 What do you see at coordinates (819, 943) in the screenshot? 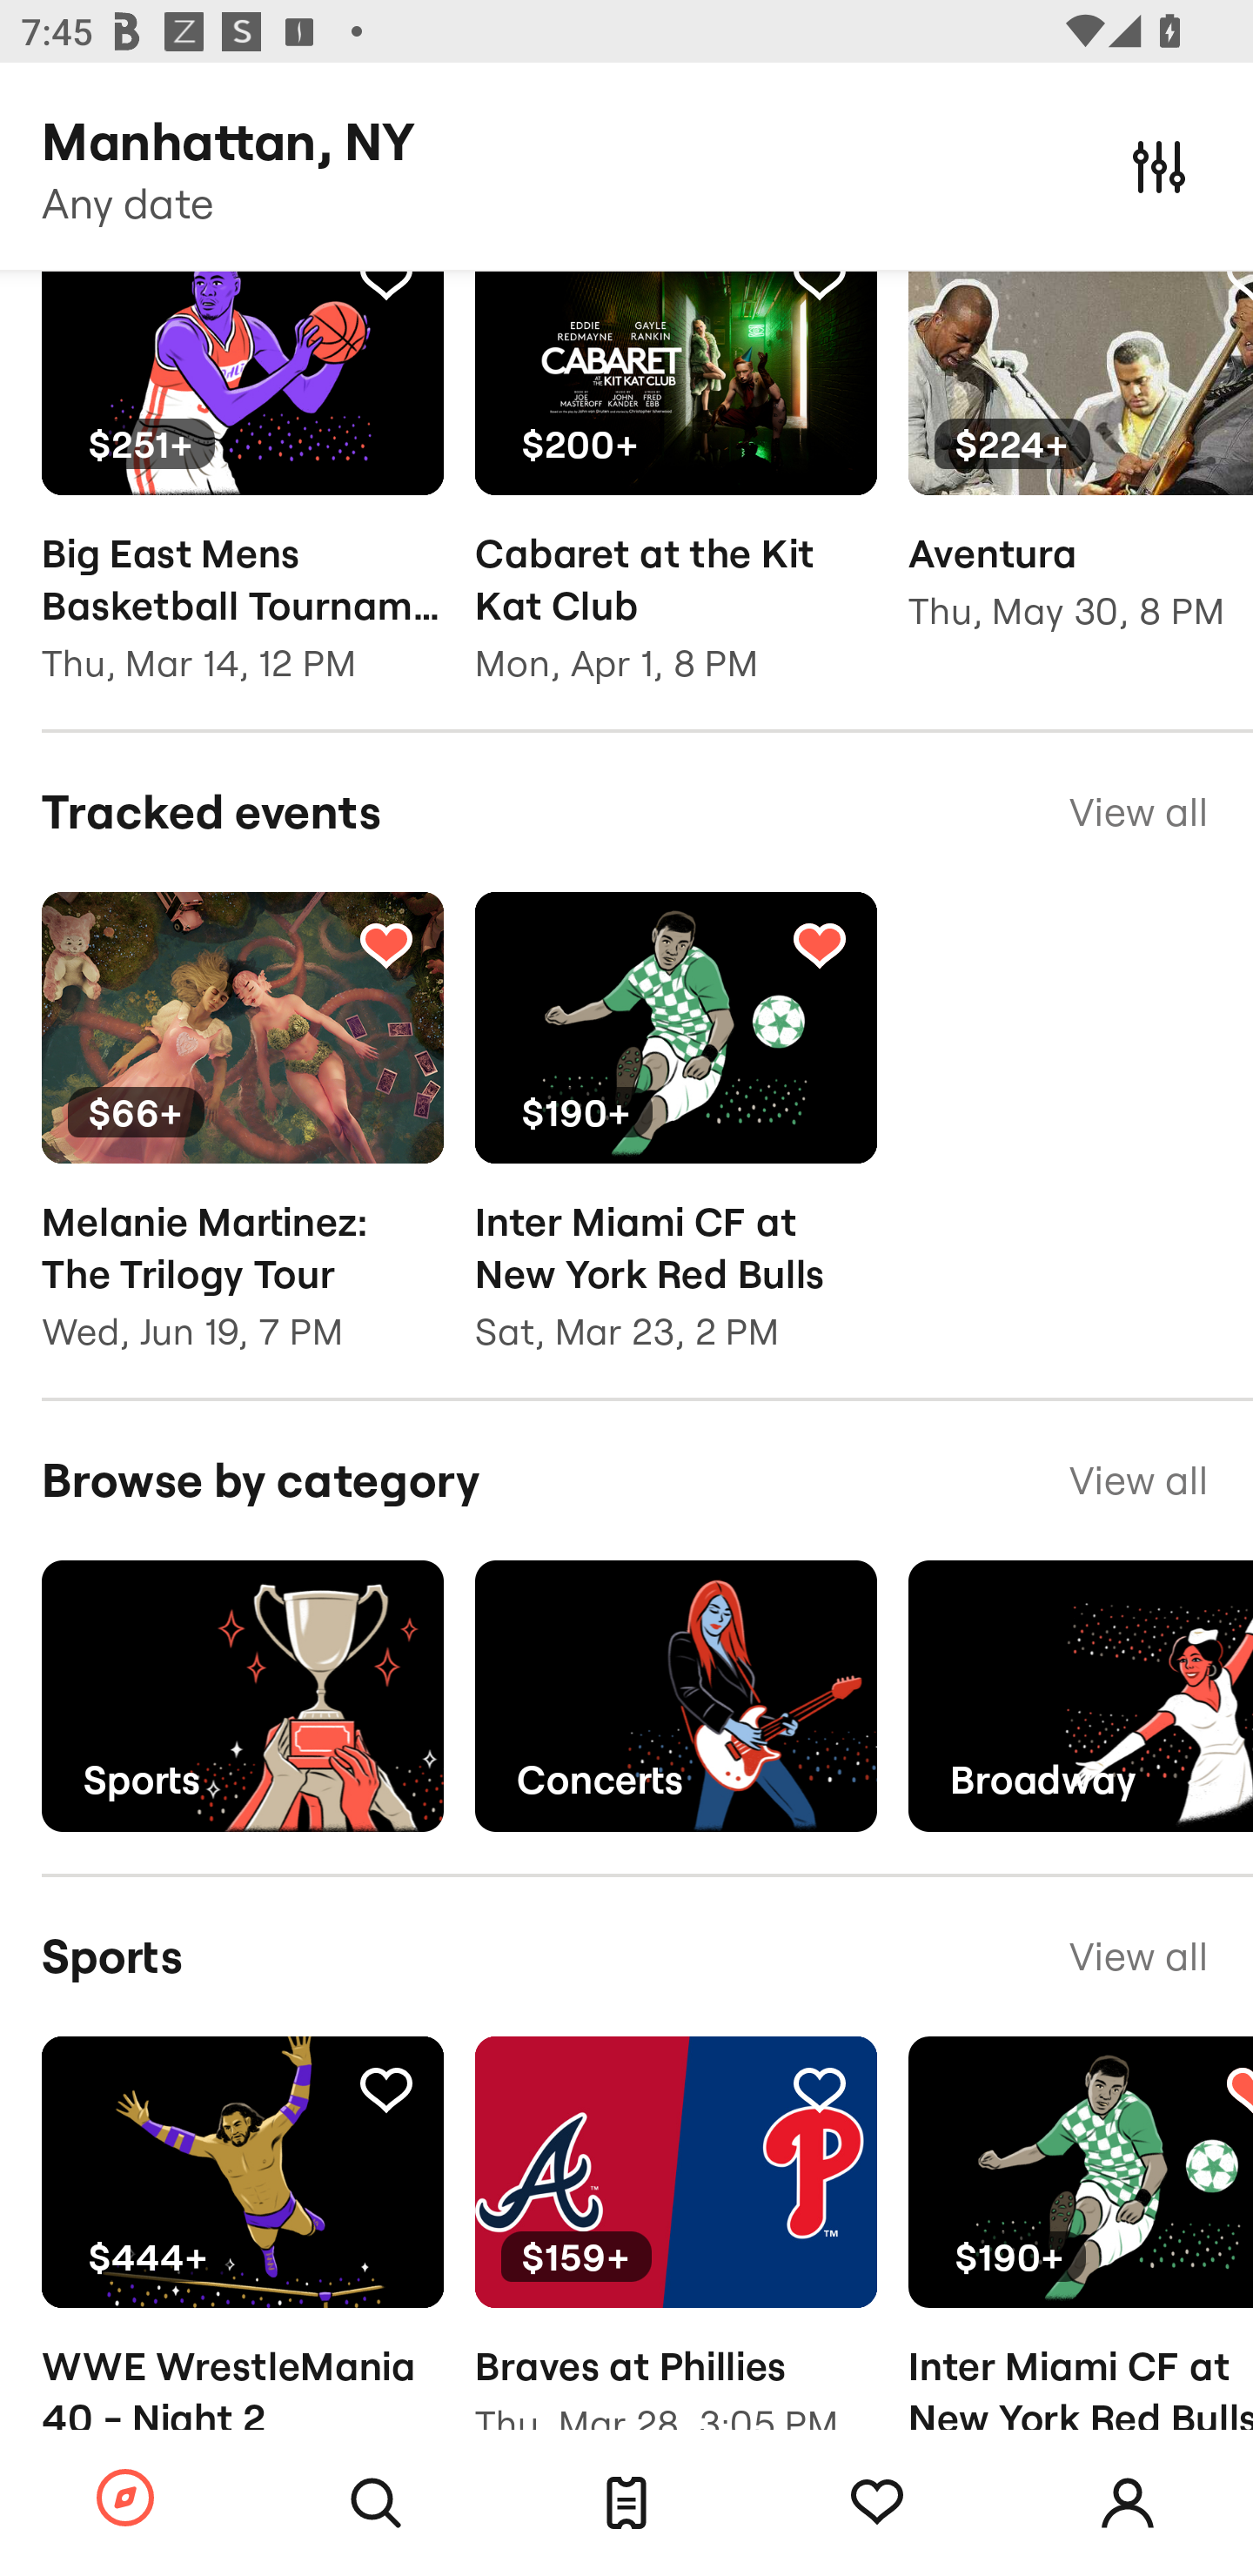
I see `Tracking` at bounding box center [819, 943].